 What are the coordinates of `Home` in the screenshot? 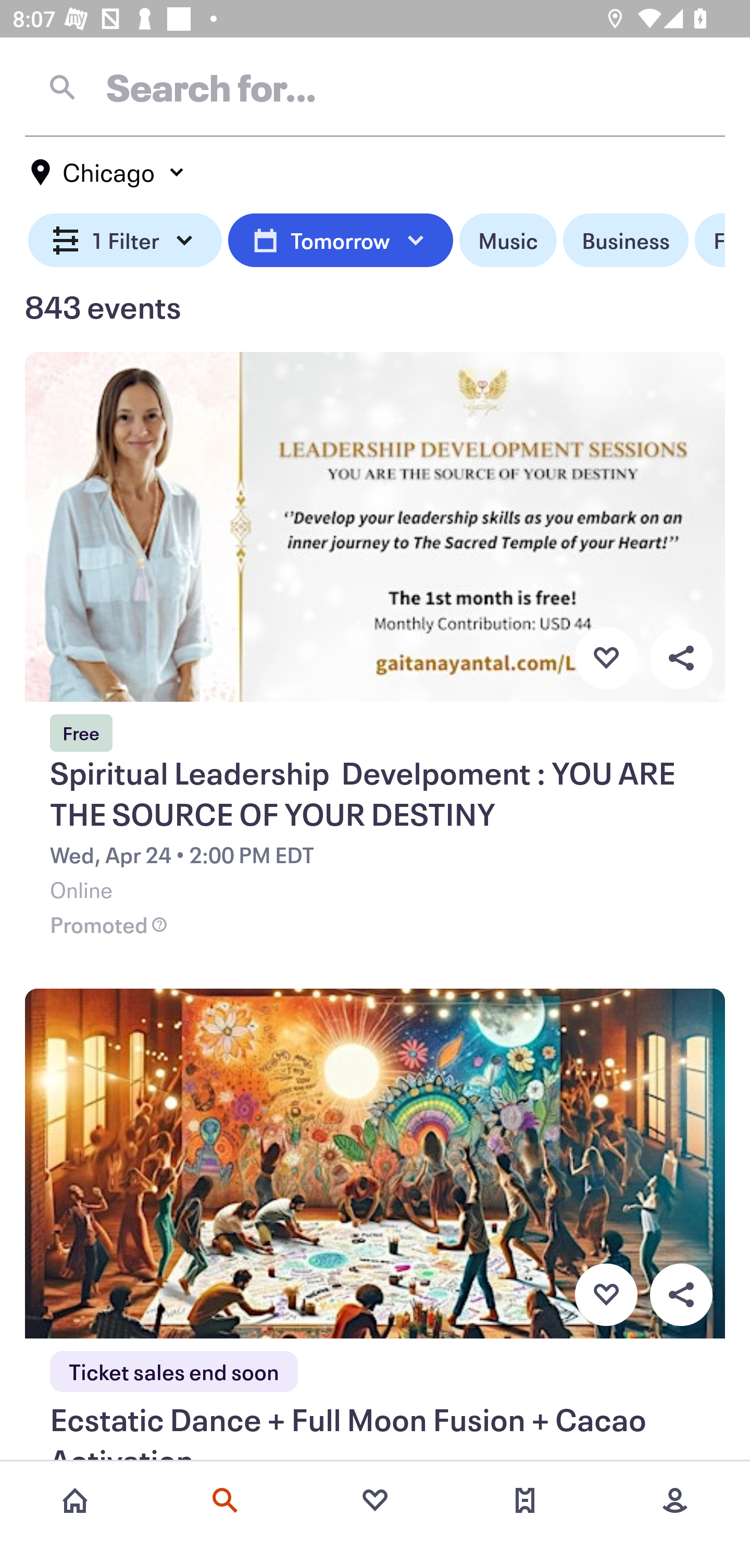 It's located at (75, 1500).